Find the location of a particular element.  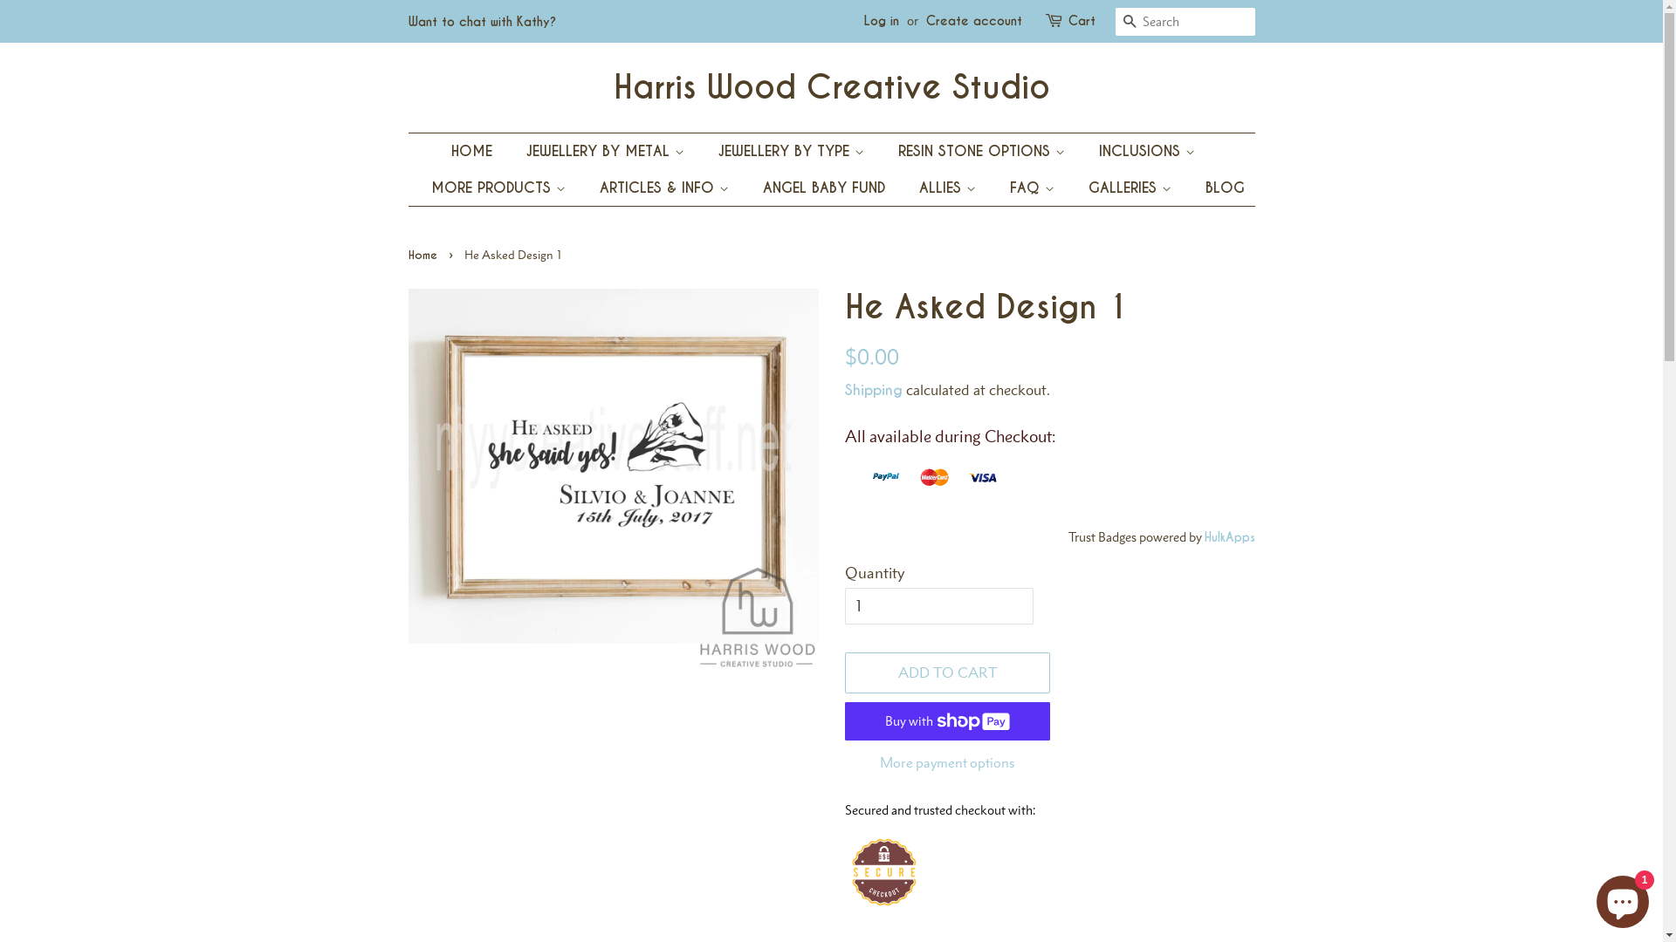

Shopify online store chat is located at coordinates (1623, 898).